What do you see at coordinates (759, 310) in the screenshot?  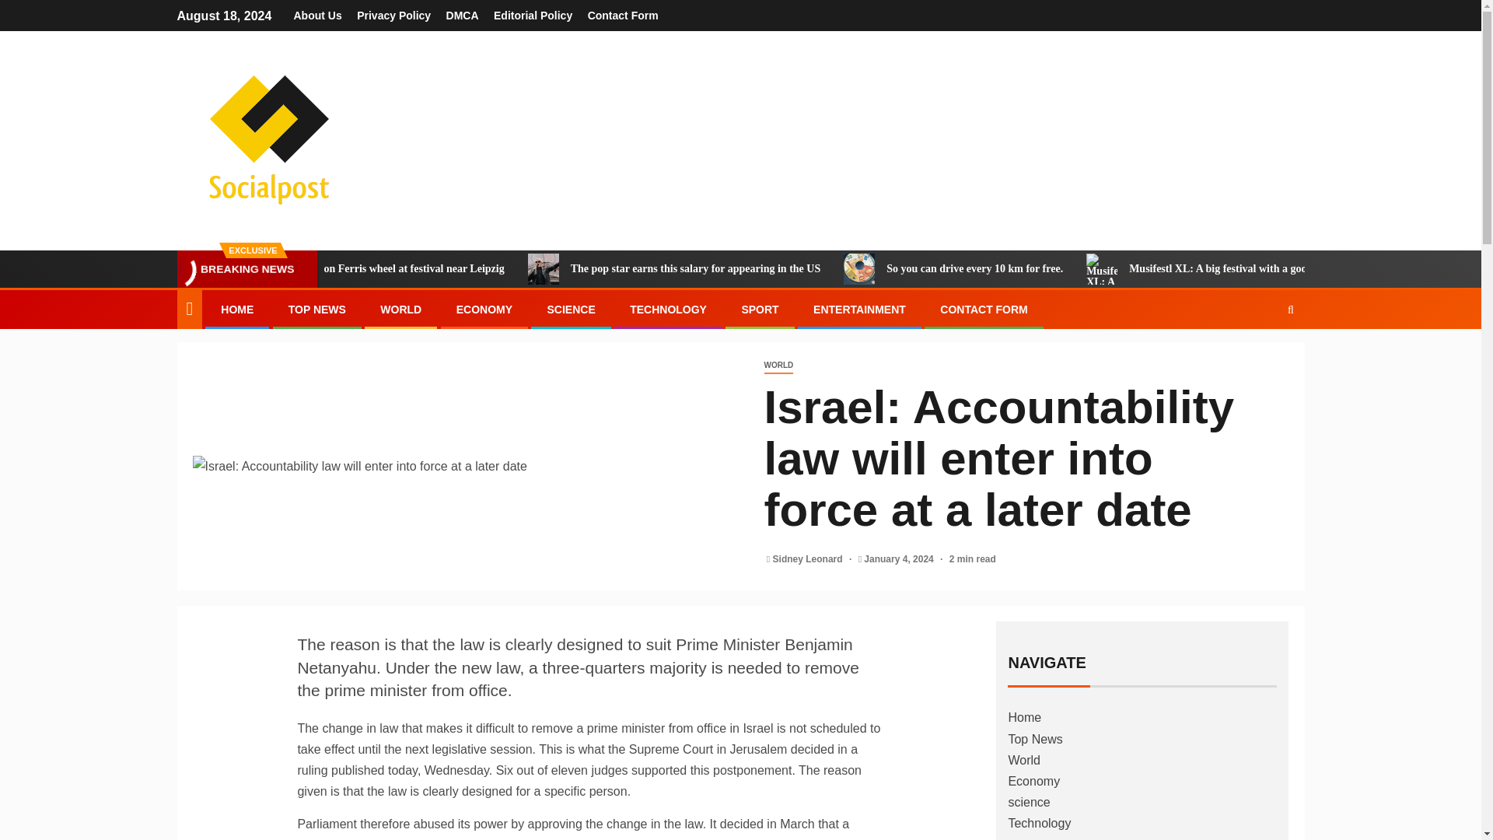 I see `SPORT` at bounding box center [759, 310].